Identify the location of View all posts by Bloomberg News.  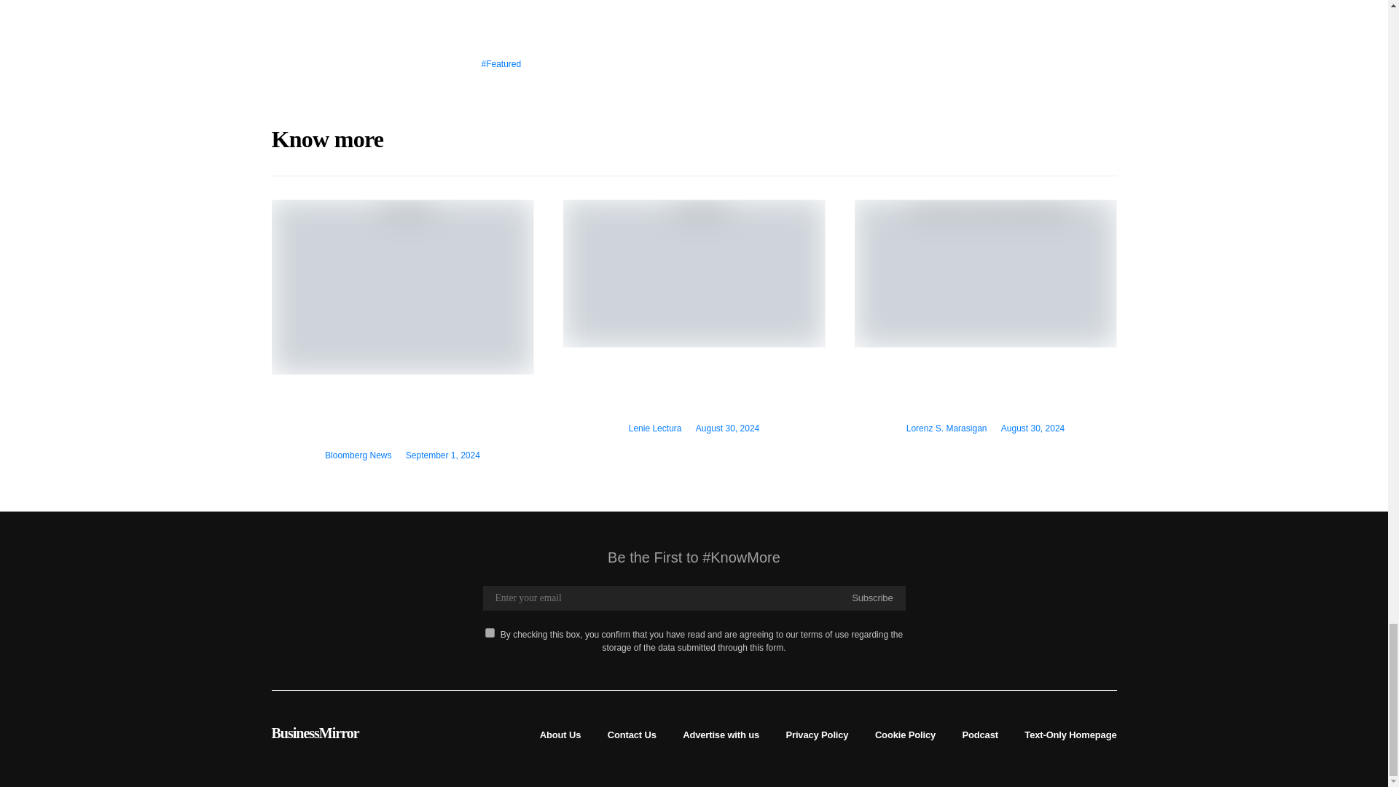
(358, 455).